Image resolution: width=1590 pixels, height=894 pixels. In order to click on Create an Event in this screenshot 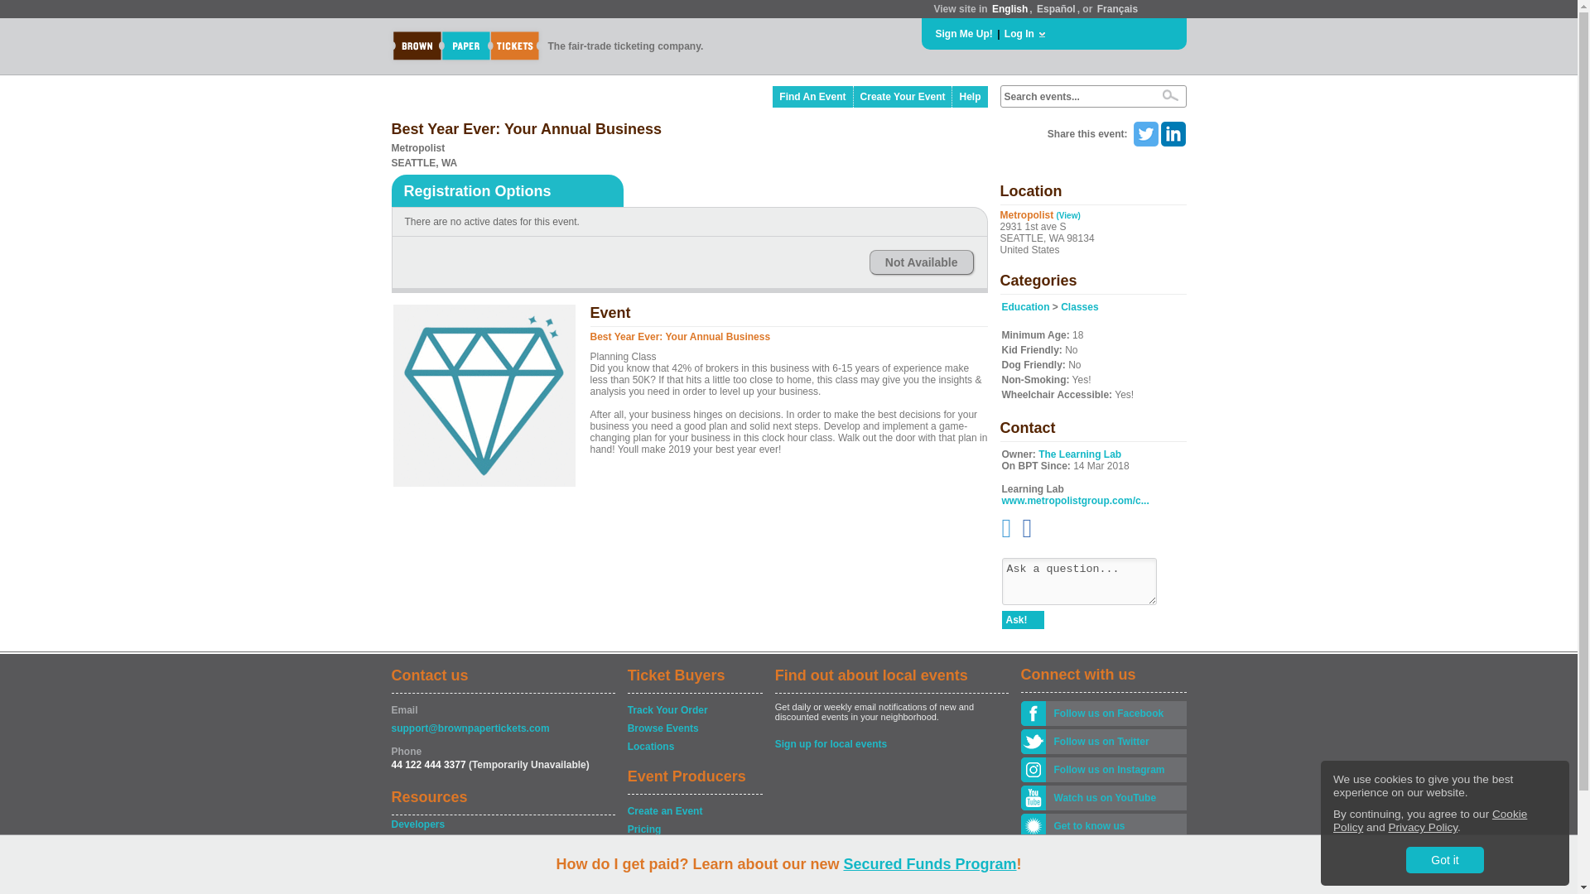, I will do `click(694, 811)`.